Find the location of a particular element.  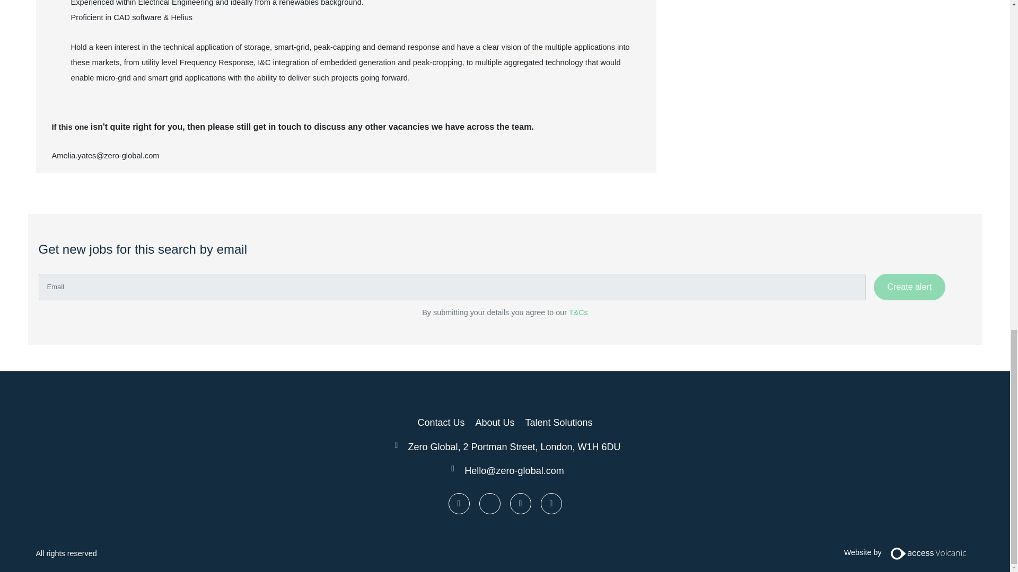

Talent Solutions is located at coordinates (559, 422).